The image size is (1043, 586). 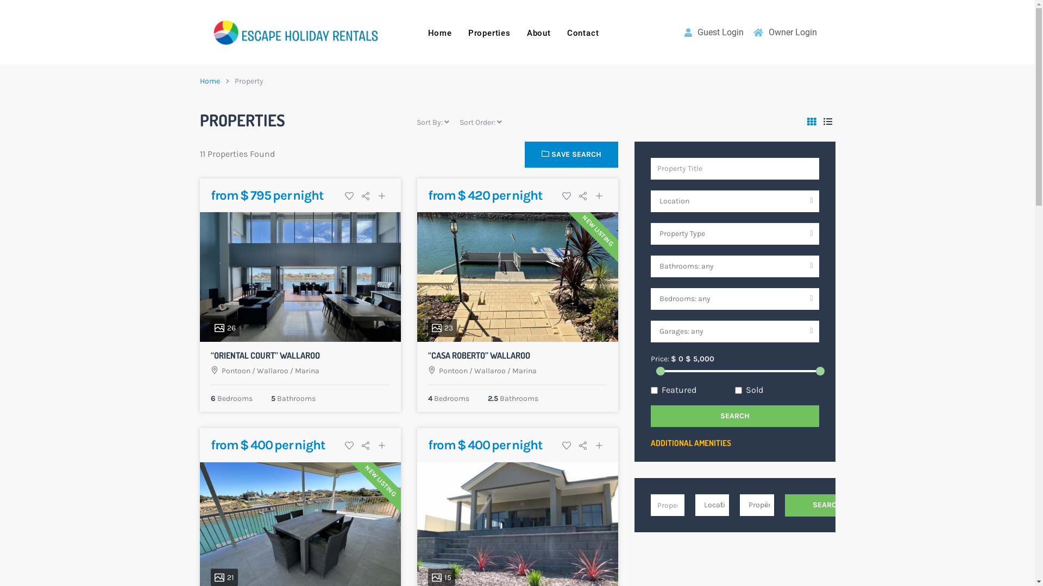 I want to click on Home, so click(x=210, y=81).